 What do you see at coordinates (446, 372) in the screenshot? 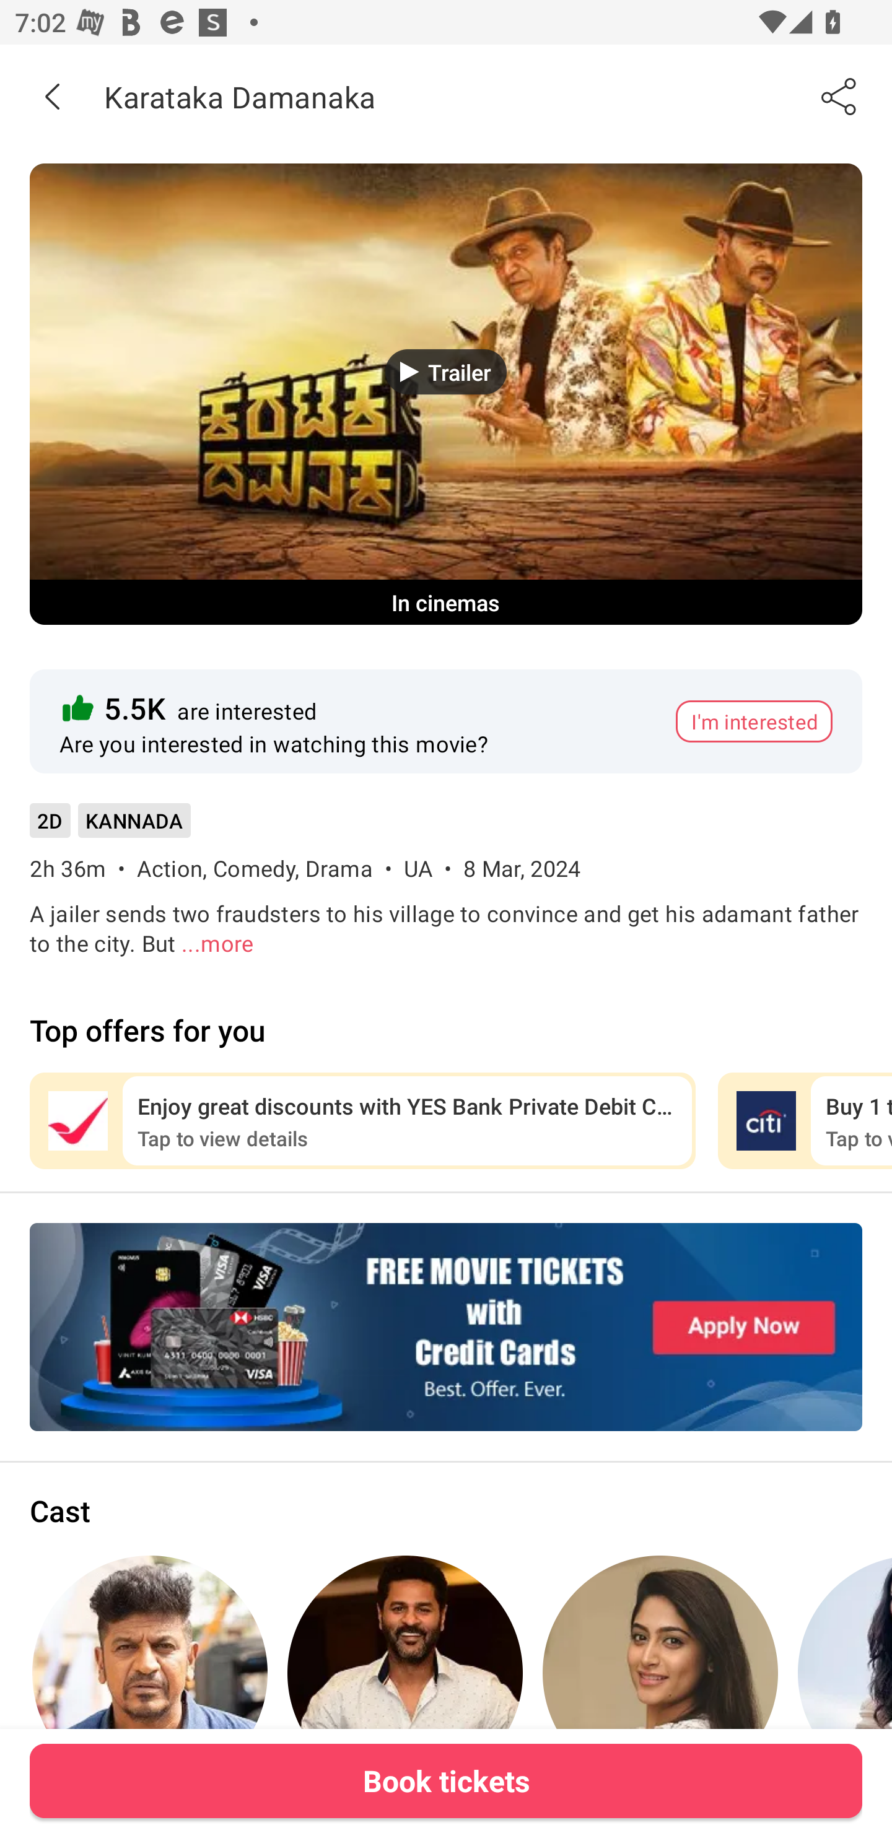
I see `Trailer` at bounding box center [446, 372].